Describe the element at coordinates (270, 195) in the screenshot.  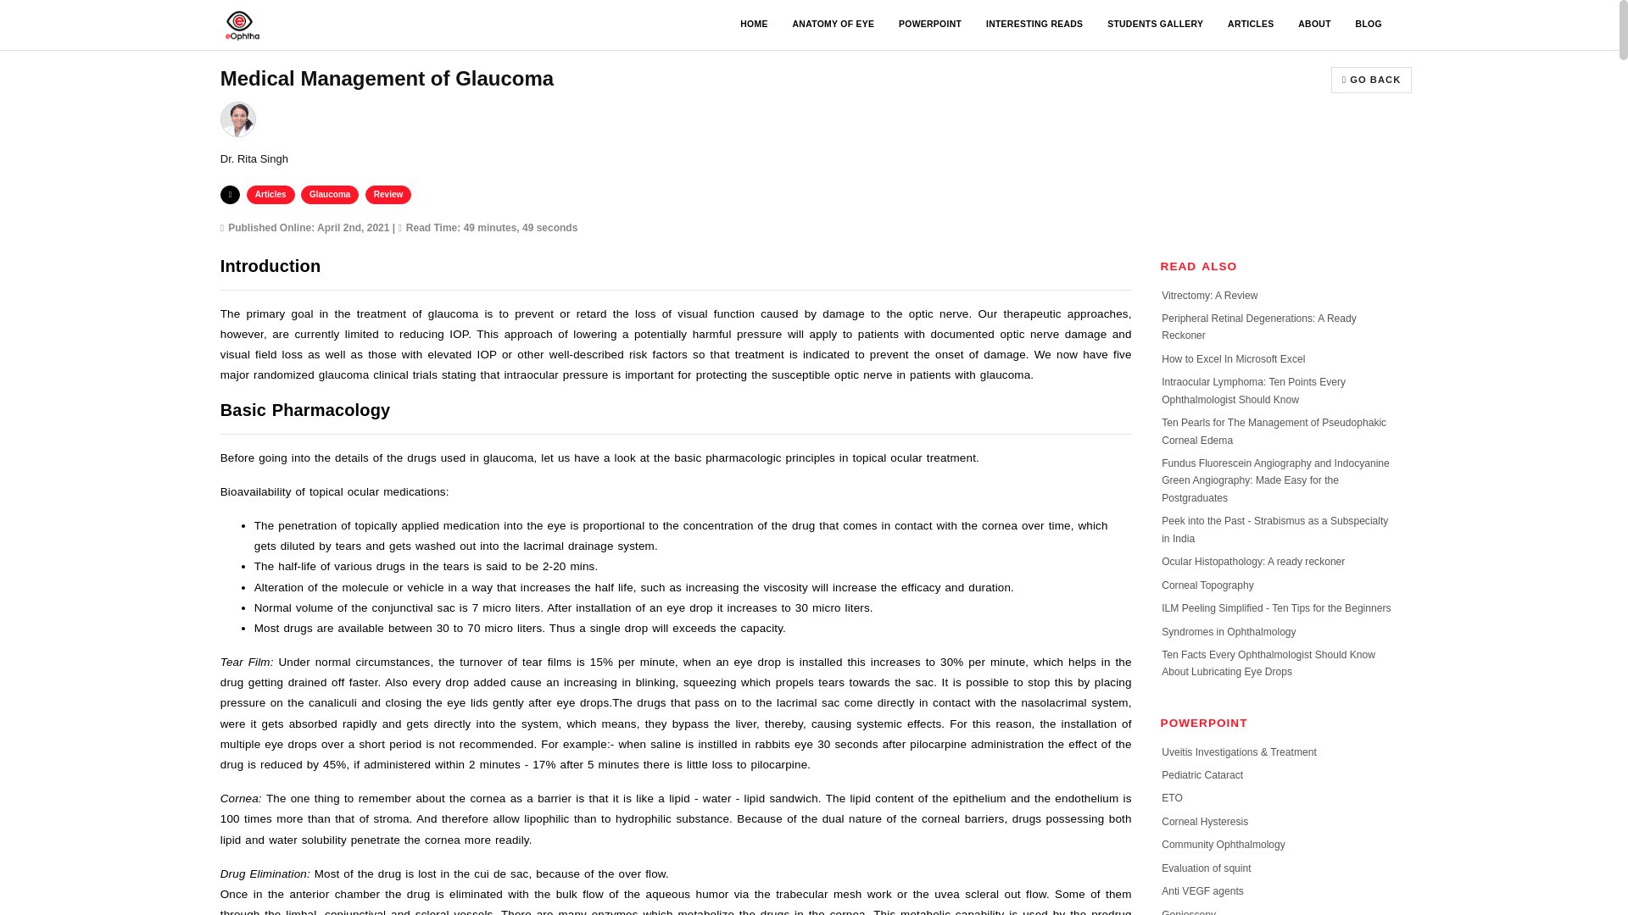
I see `Articles` at that location.